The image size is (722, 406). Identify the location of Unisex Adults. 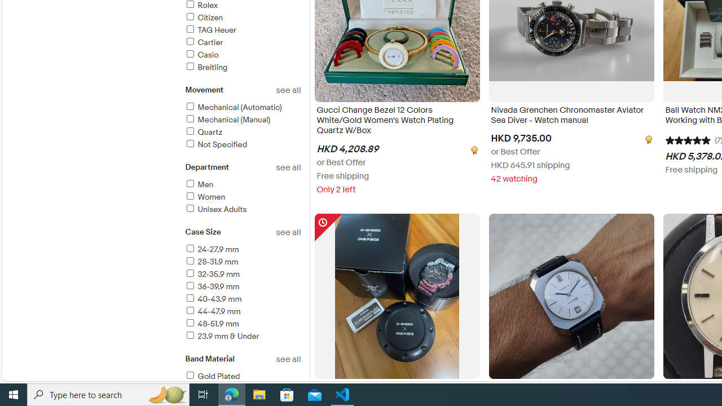
(215, 209).